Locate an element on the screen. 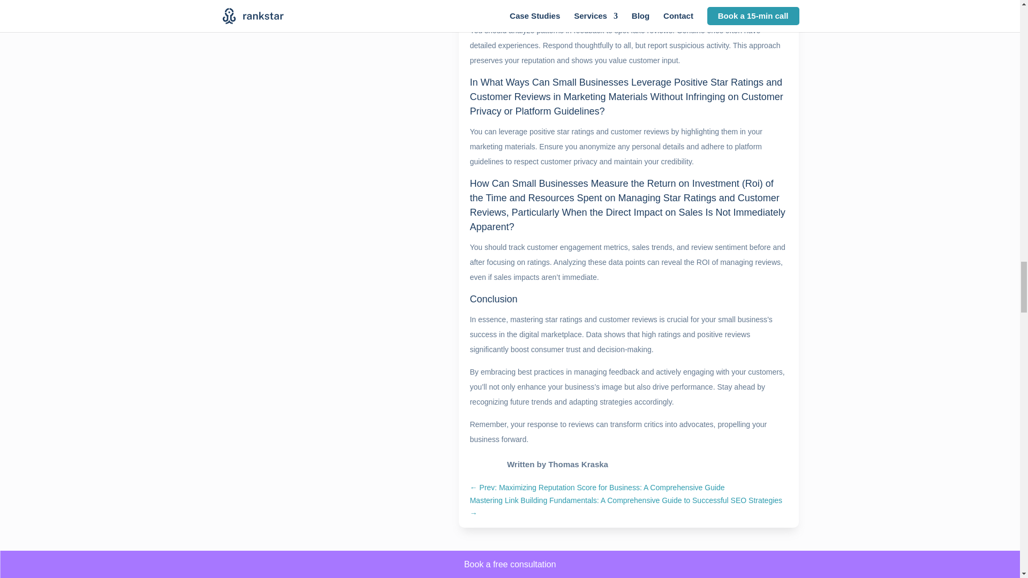 The height and width of the screenshot is (578, 1028). Thomas Kraska is located at coordinates (578, 463).